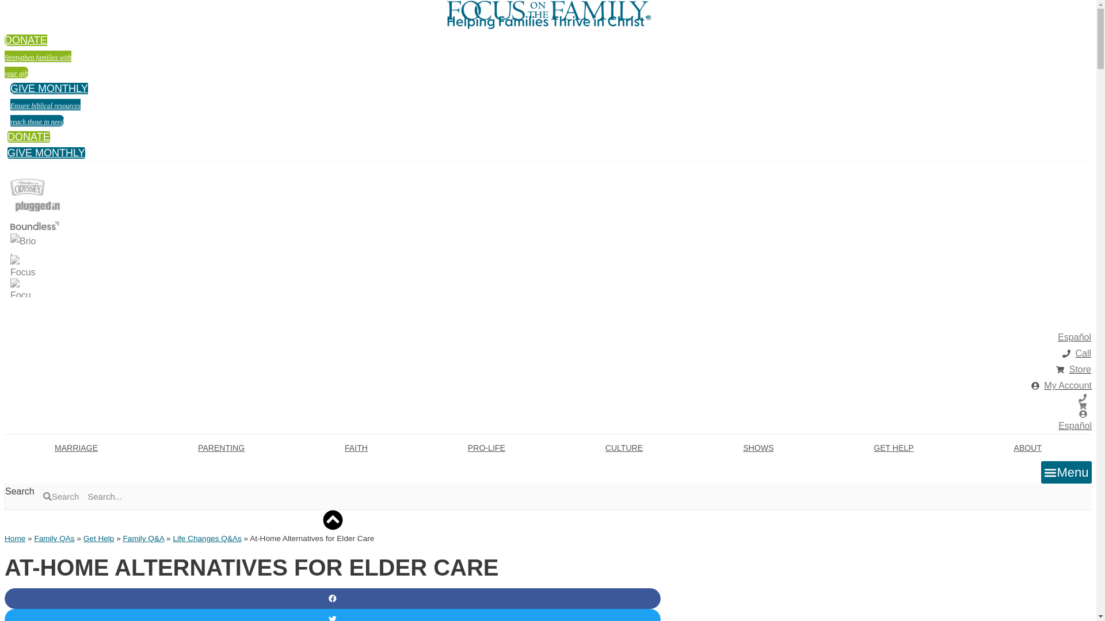 The height and width of the screenshot is (621, 1105). What do you see at coordinates (24, 244) in the screenshot?
I see `Brio` at bounding box center [24, 244].